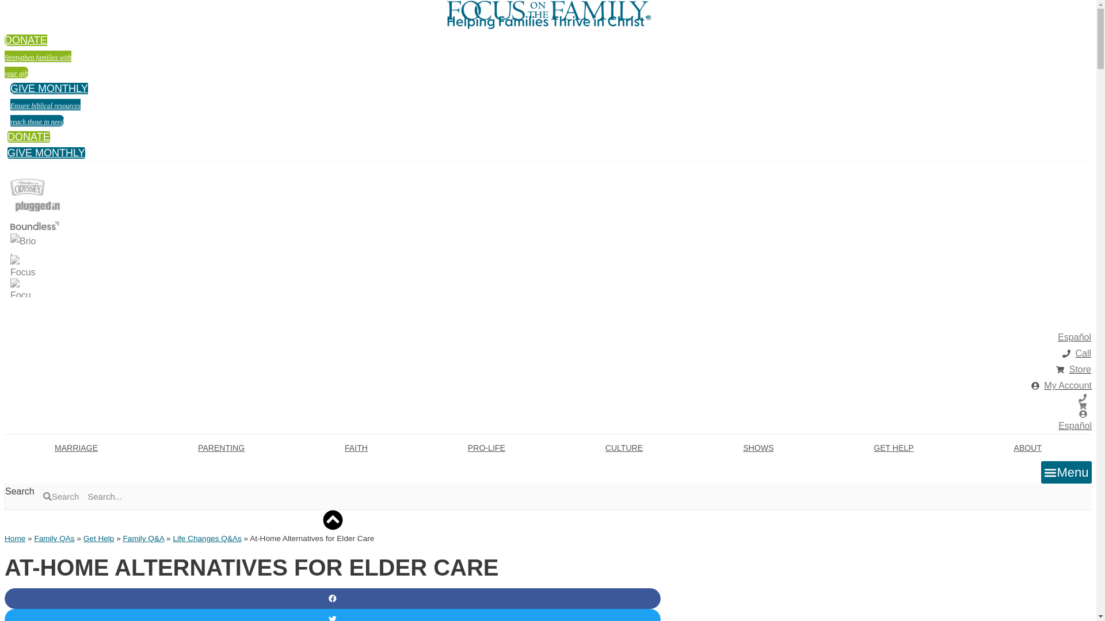 The height and width of the screenshot is (621, 1105). What do you see at coordinates (24, 244) in the screenshot?
I see `Brio` at bounding box center [24, 244].